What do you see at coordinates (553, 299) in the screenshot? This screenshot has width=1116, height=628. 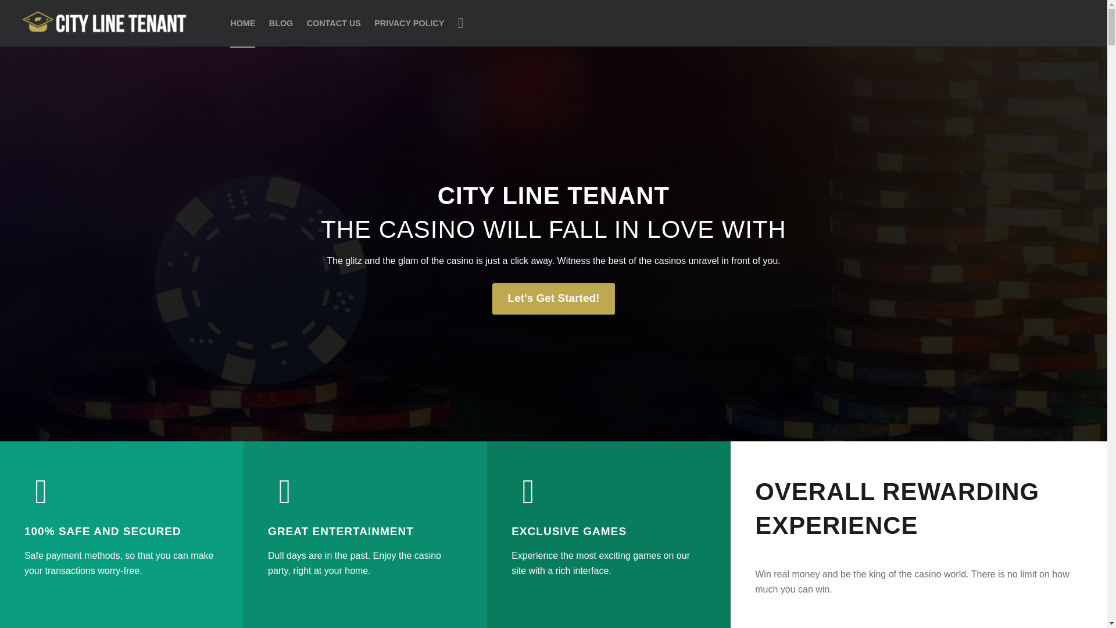 I see `Let's Get Started!` at bounding box center [553, 299].